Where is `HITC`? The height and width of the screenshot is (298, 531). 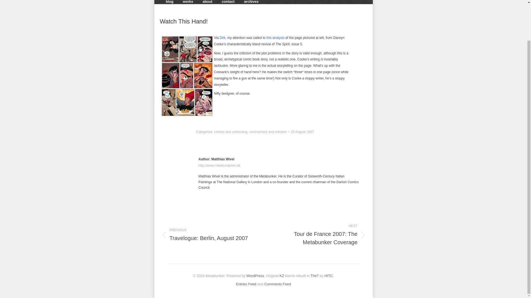 HITC is located at coordinates (329, 276).